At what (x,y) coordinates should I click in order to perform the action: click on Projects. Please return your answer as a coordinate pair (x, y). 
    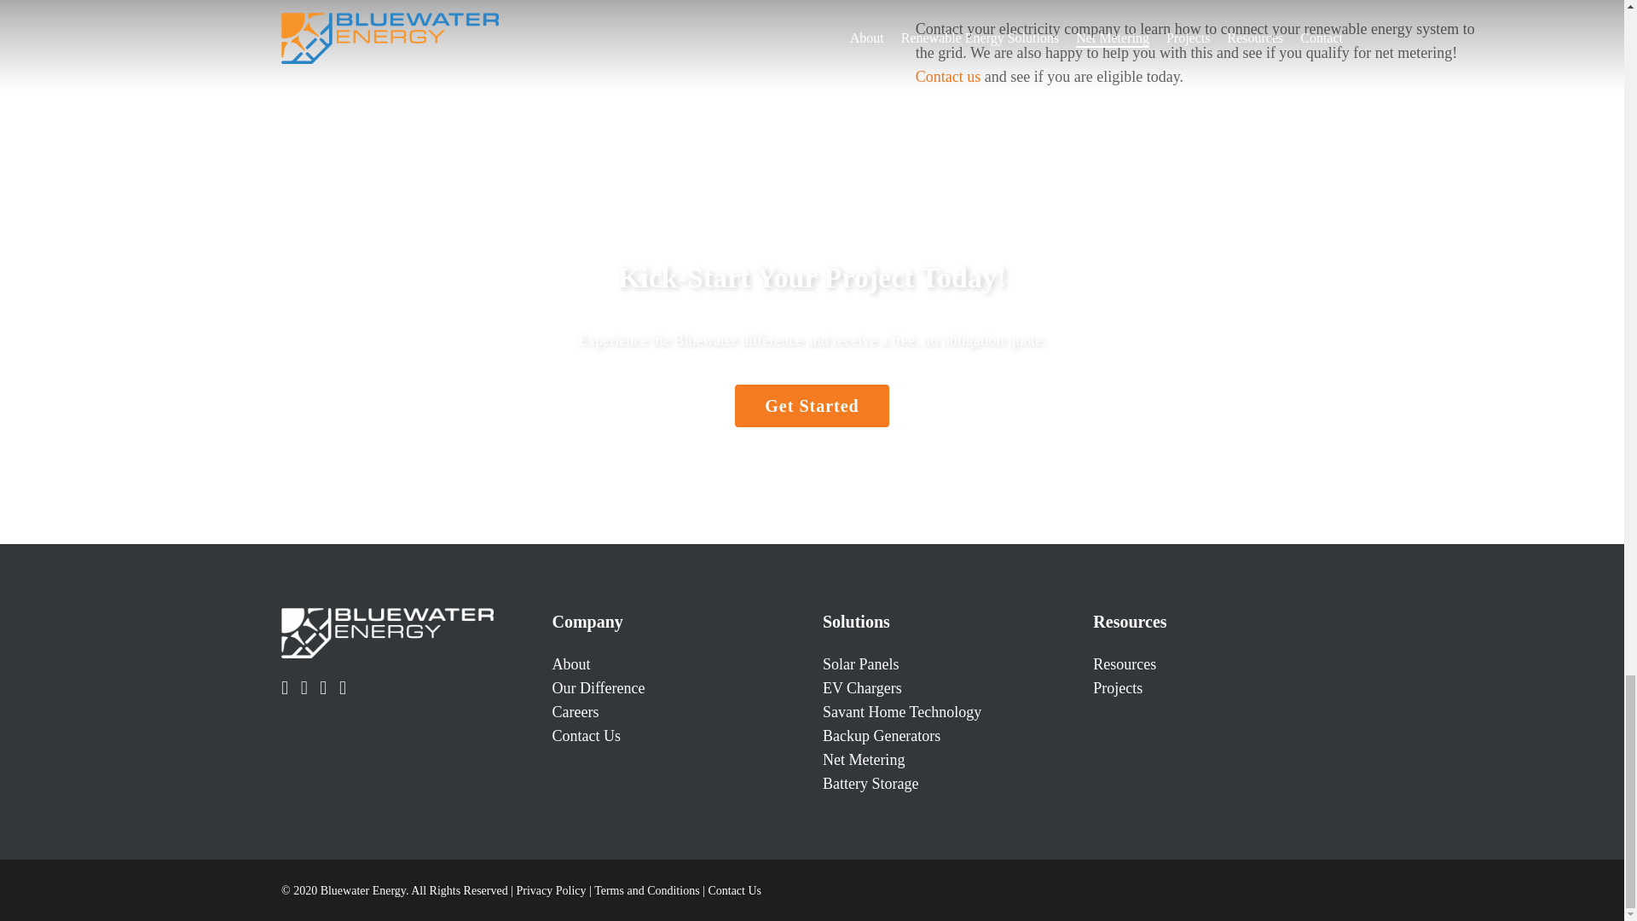
    Looking at the image, I should click on (1118, 687).